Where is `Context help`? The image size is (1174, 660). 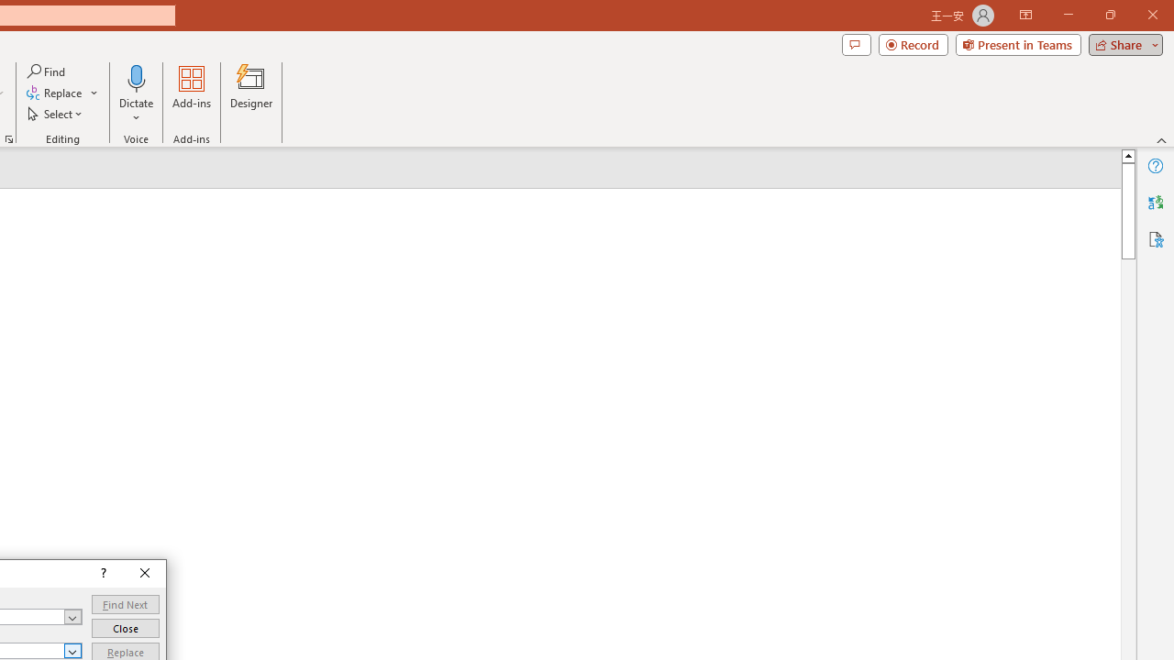 Context help is located at coordinates (102, 574).